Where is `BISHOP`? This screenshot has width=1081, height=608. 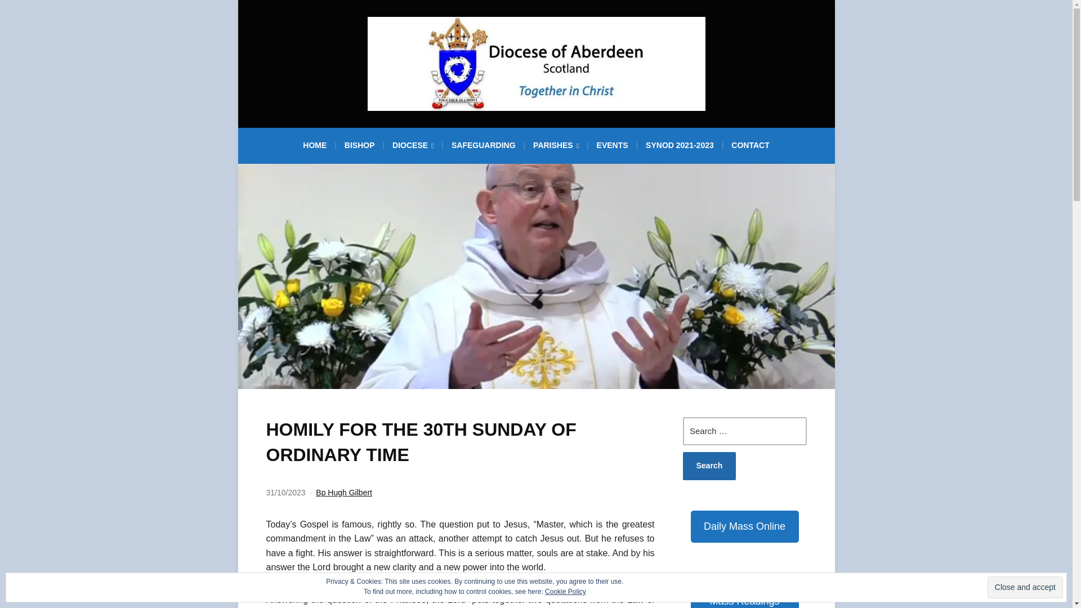 BISHOP is located at coordinates (360, 149).